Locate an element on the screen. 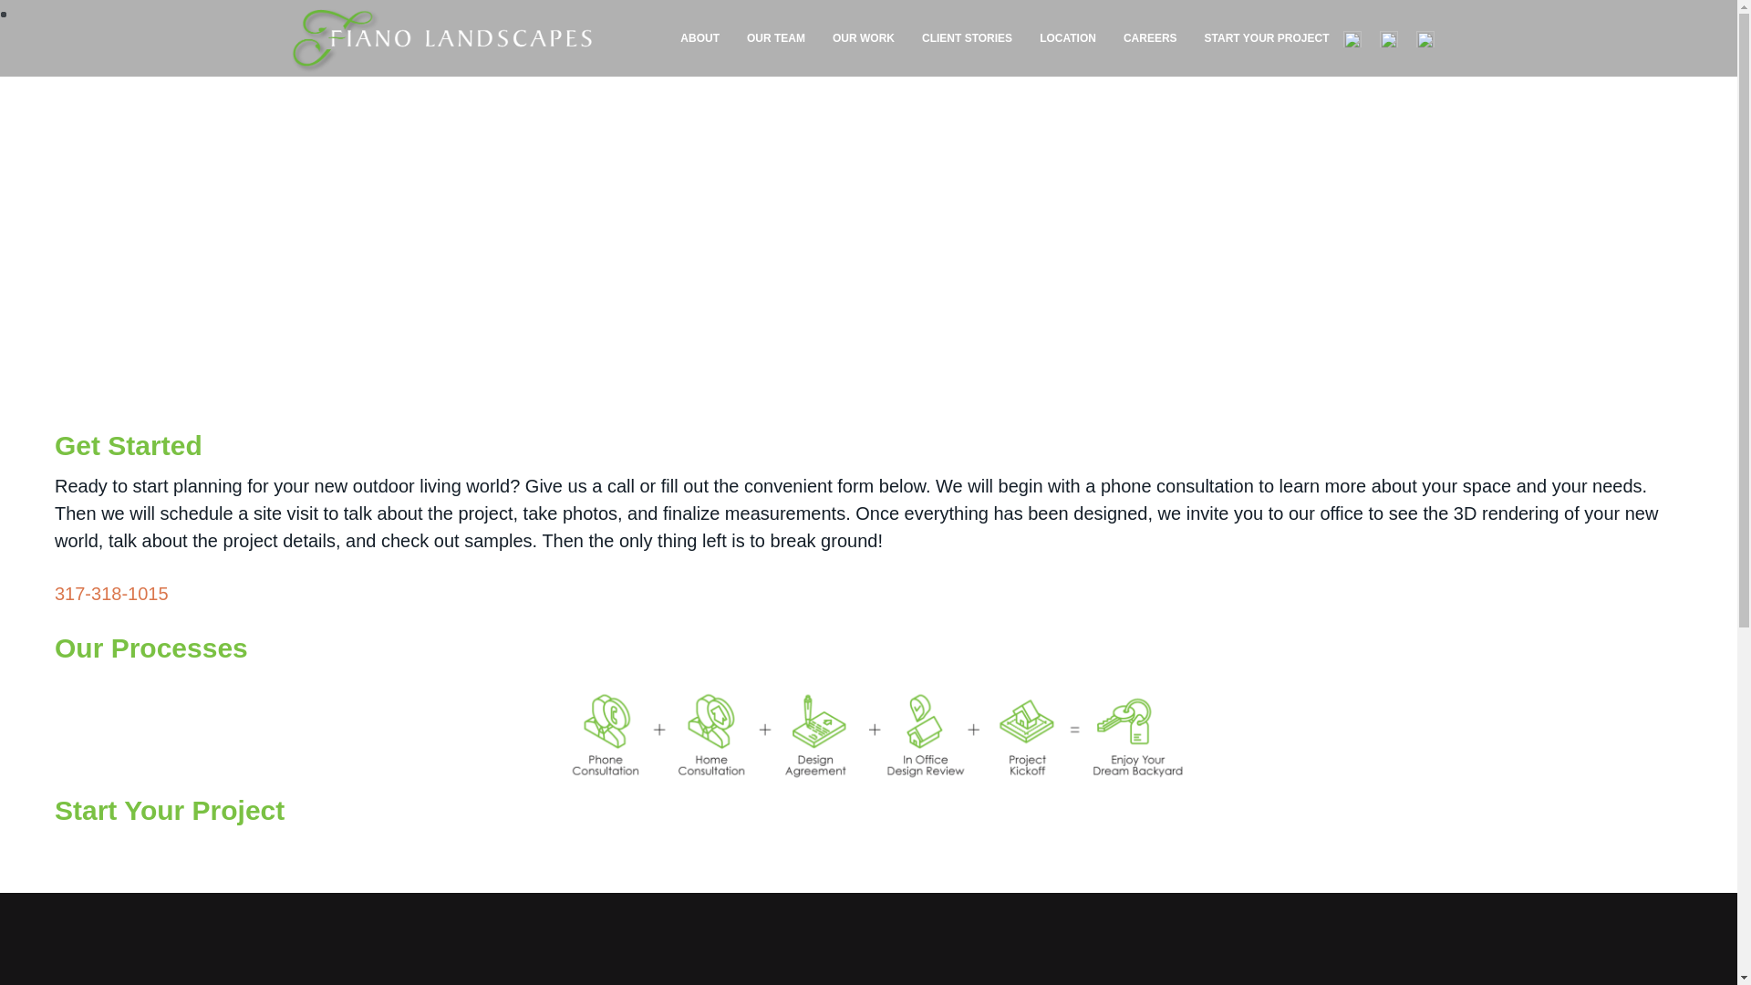 The height and width of the screenshot is (985, 1751). CAREERS is located at coordinates (1150, 38).